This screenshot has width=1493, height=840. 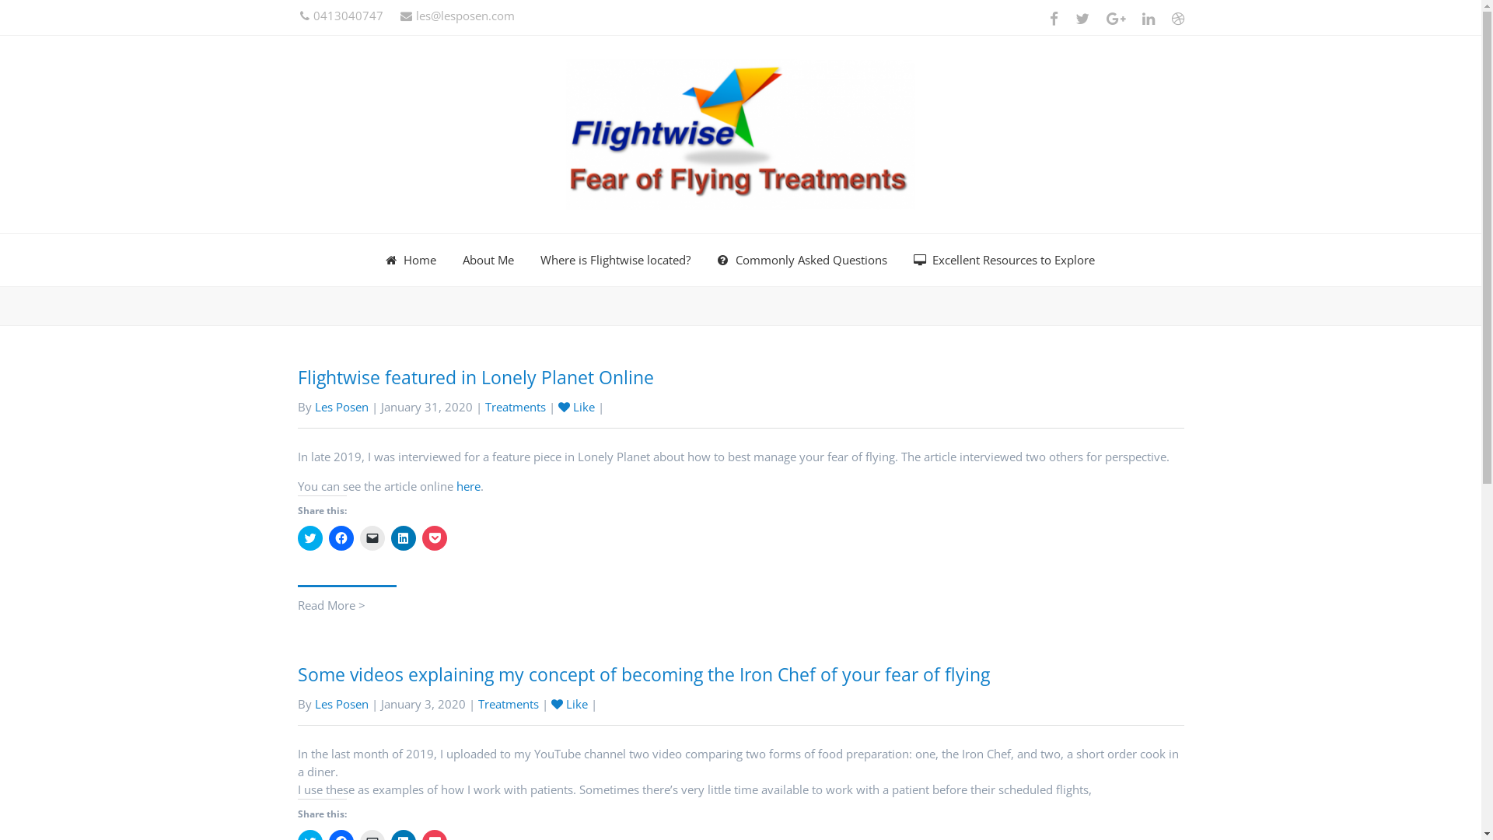 I want to click on Les Posen, so click(x=341, y=407).